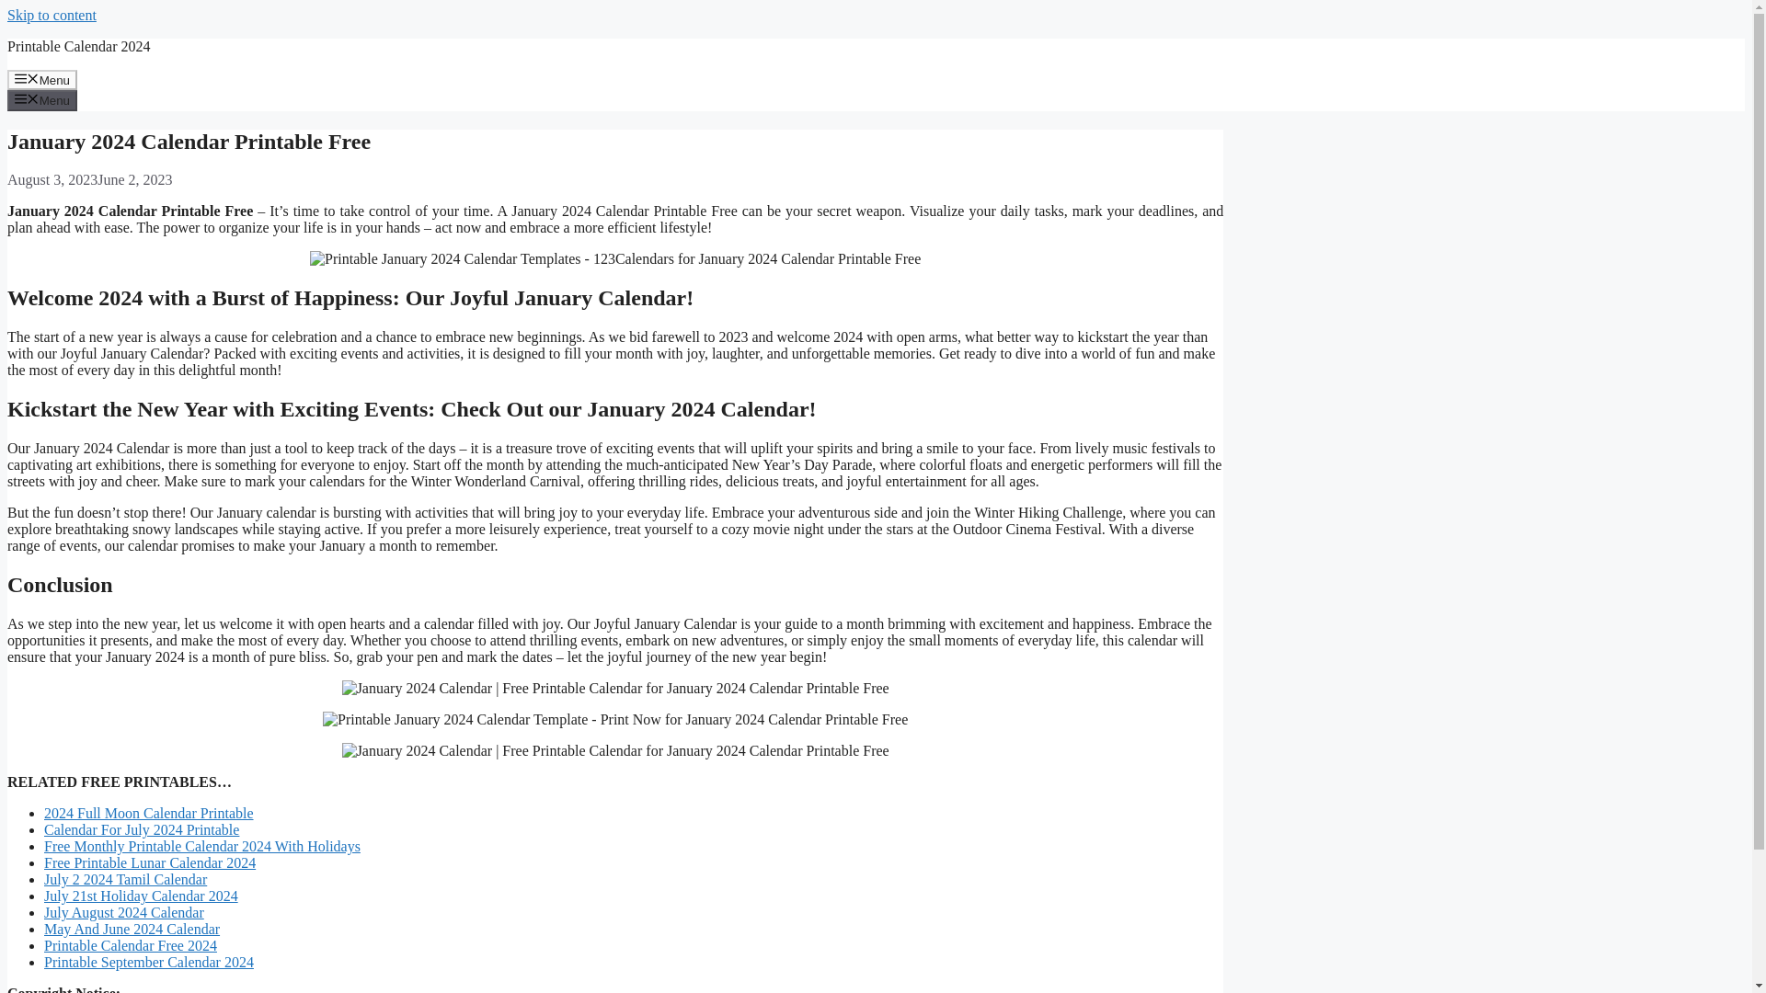 This screenshot has width=1766, height=993. Describe the element at coordinates (142, 829) in the screenshot. I see `Calendar For July 2024 Printable` at that location.